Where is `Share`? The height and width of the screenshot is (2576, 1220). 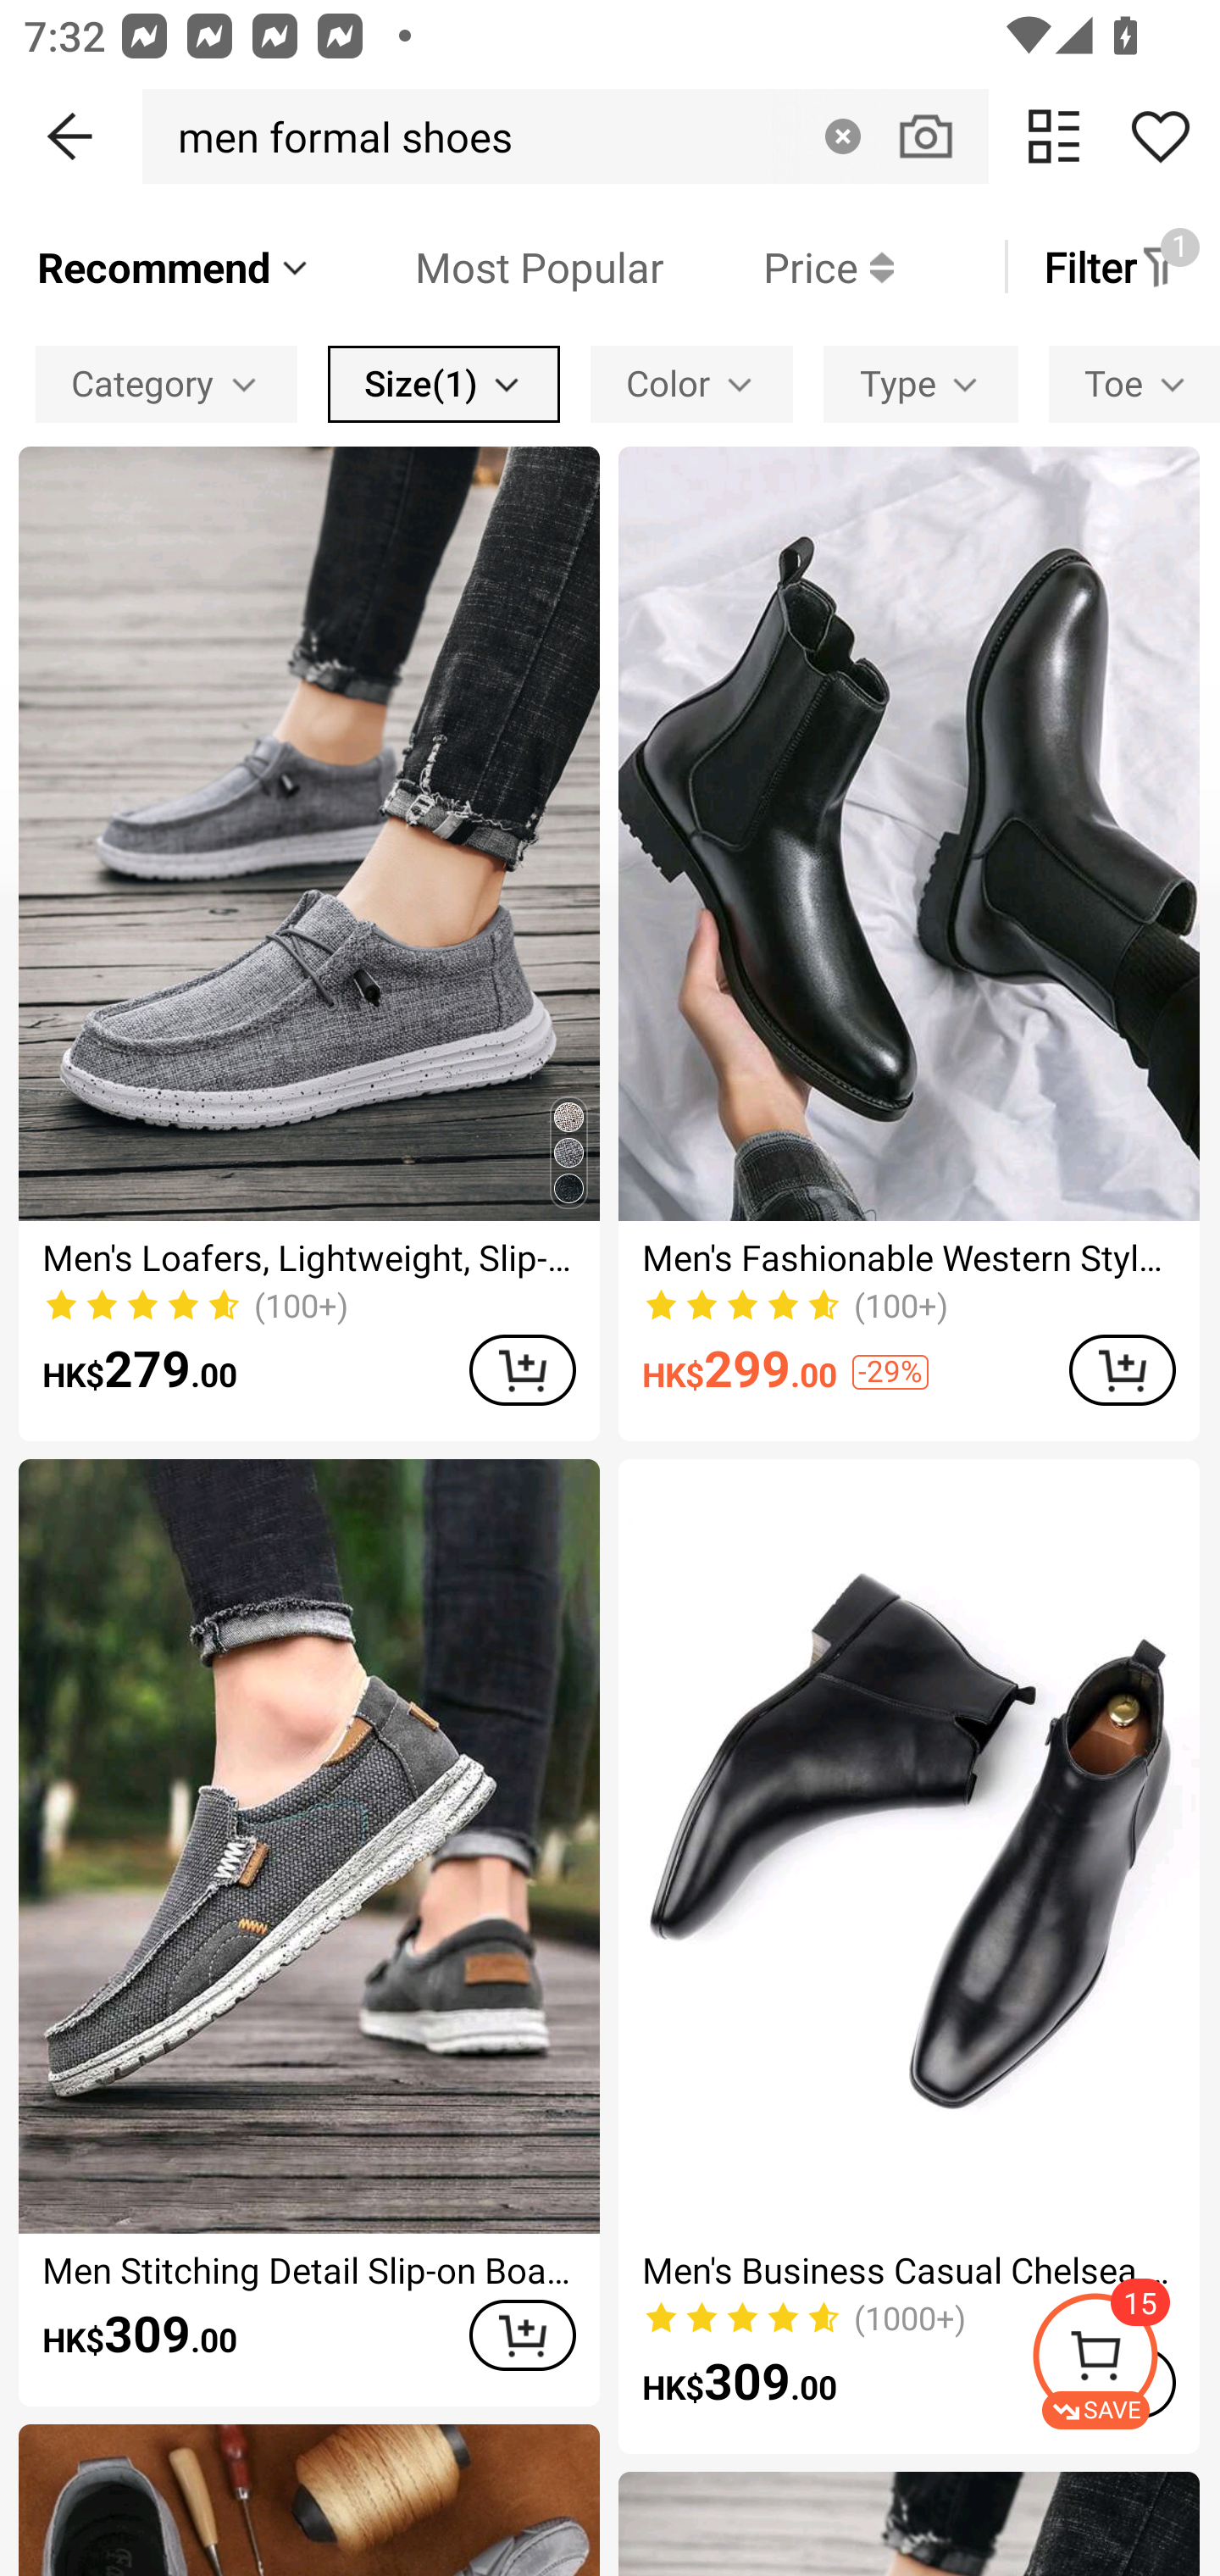 Share is located at coordinates (1160, 136).